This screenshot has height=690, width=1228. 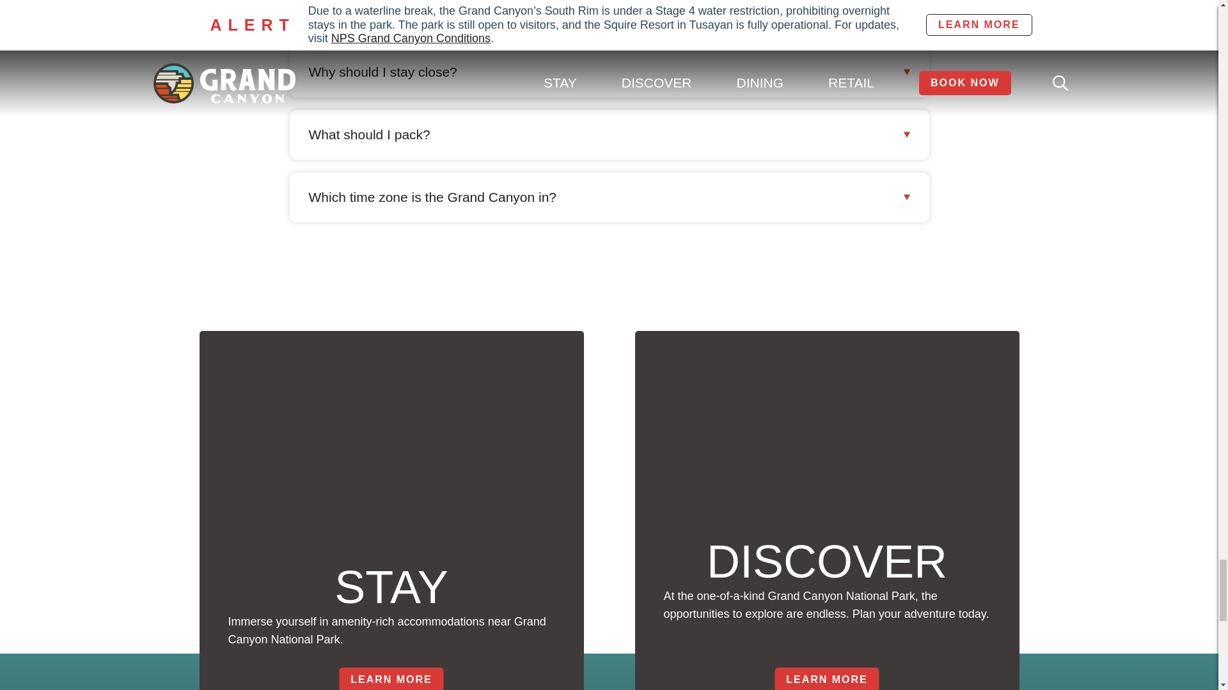 What do you see at coordinates (608, 72) in the screenshot?
I see `Why should I stay close?` at bounding box center [608, 72].